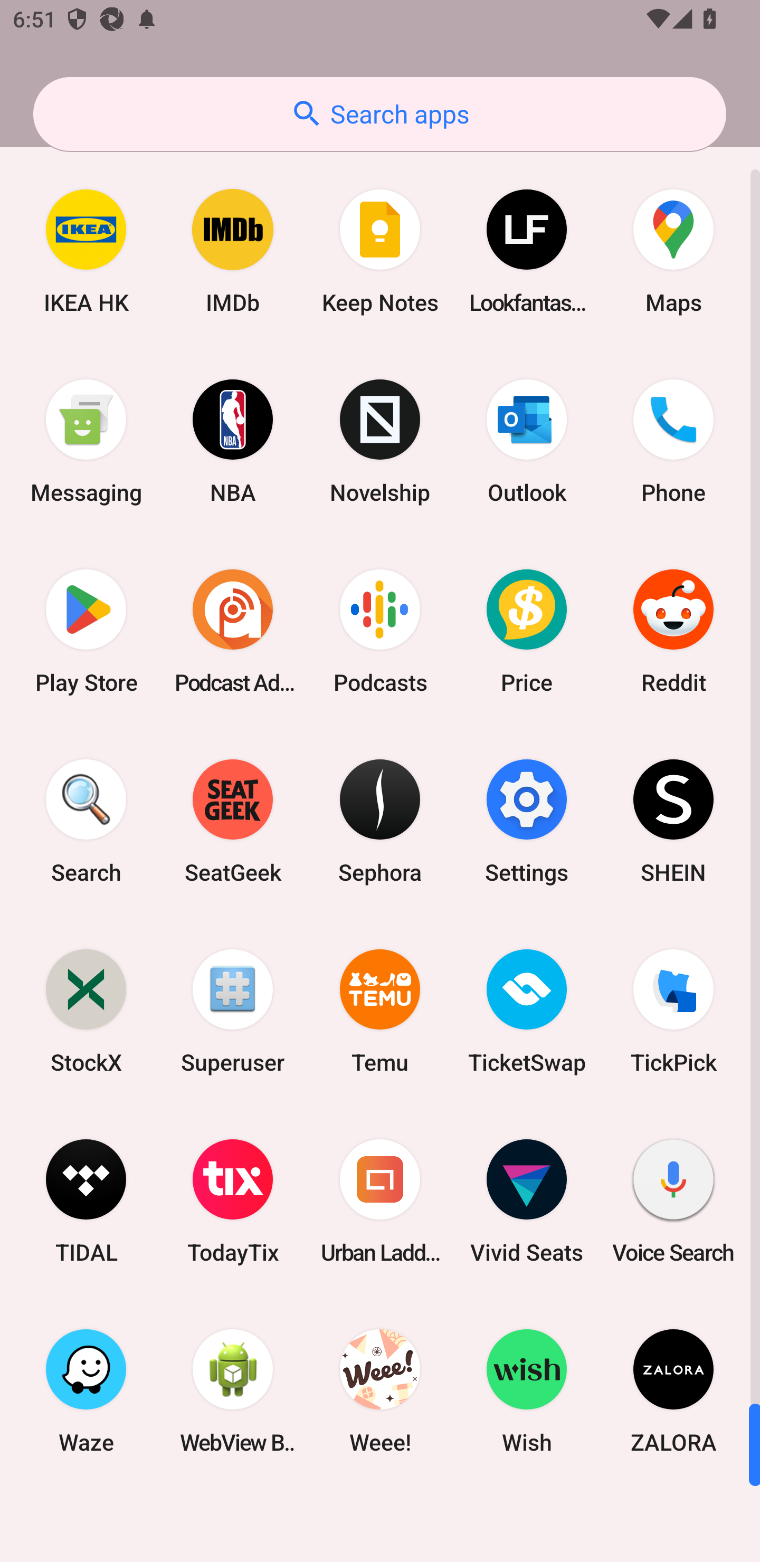 The image size is (760, 1562). What do you see at coordinates (86, 441) in the screenshot?
I see `Messaging` at bounding box center [86, 441].